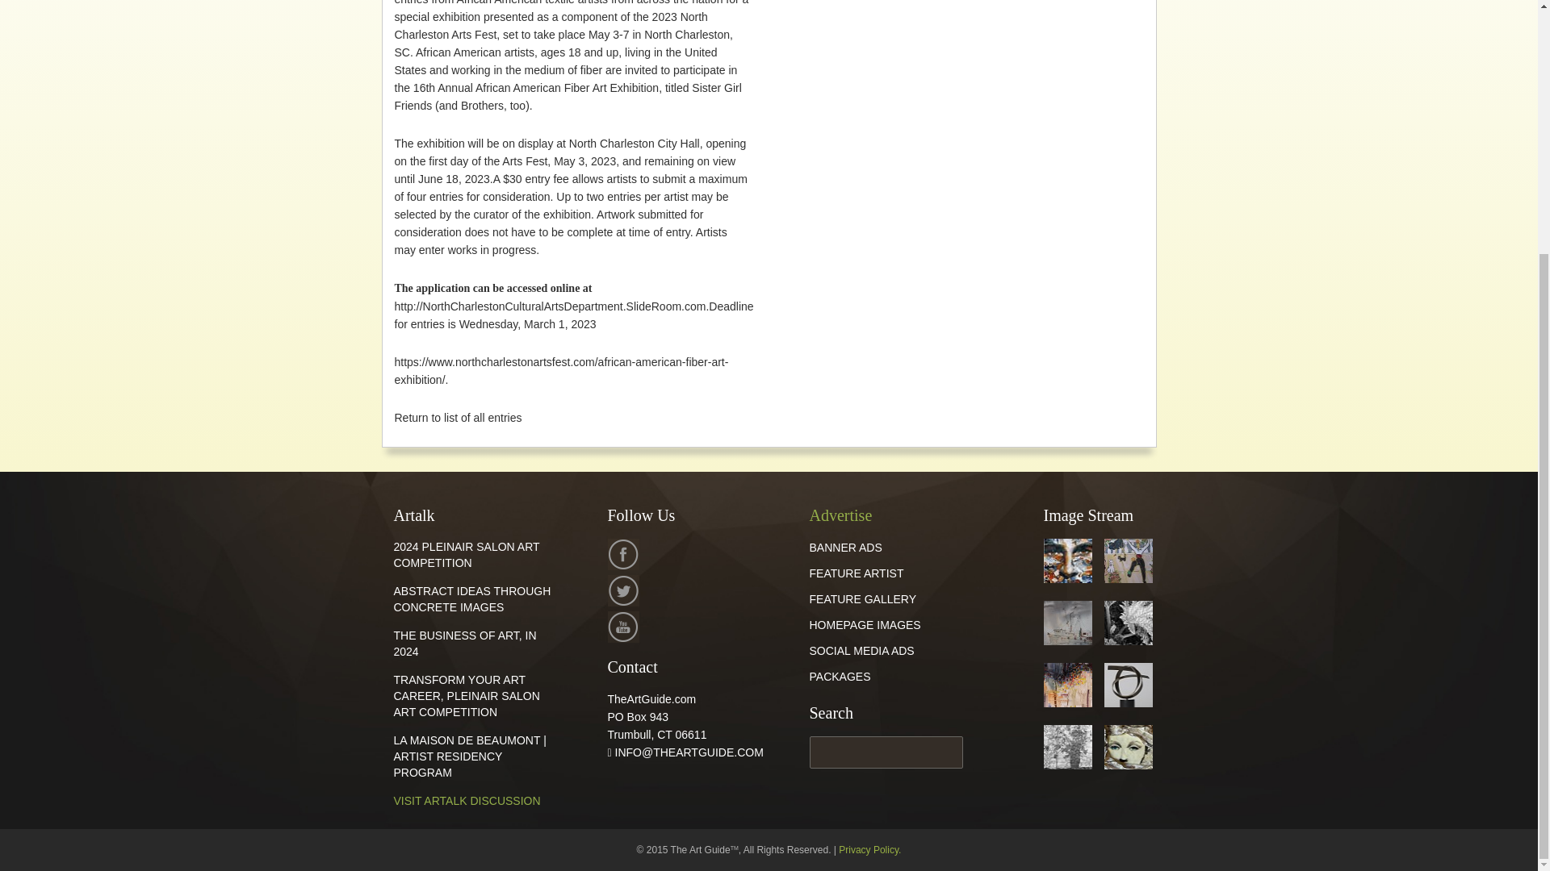 The height and width of the screenshot is (871, 1550). Describe the element at coordinates (862, 598) in the screenshot. I see `FEATURE GALLERY` at that location.